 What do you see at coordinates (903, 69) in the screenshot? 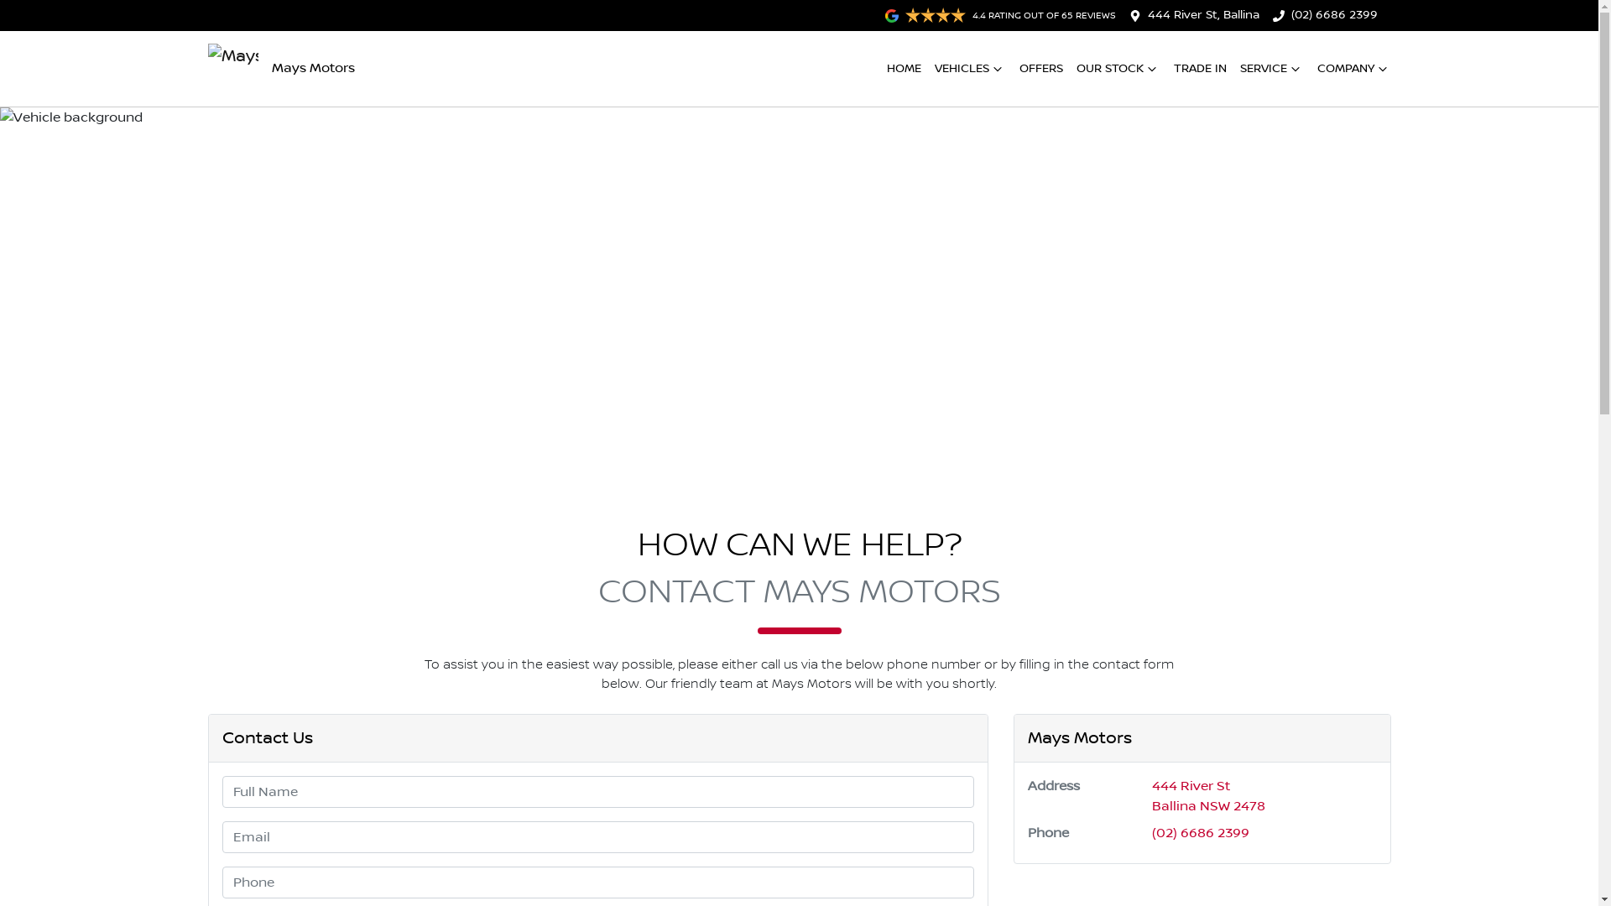
I see `HOME` at bounding box center [903, 69].